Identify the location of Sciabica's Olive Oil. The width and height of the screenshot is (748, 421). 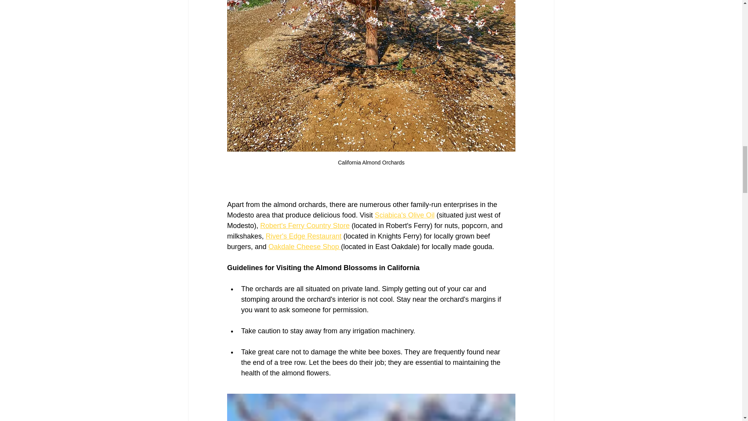
(404, 215).